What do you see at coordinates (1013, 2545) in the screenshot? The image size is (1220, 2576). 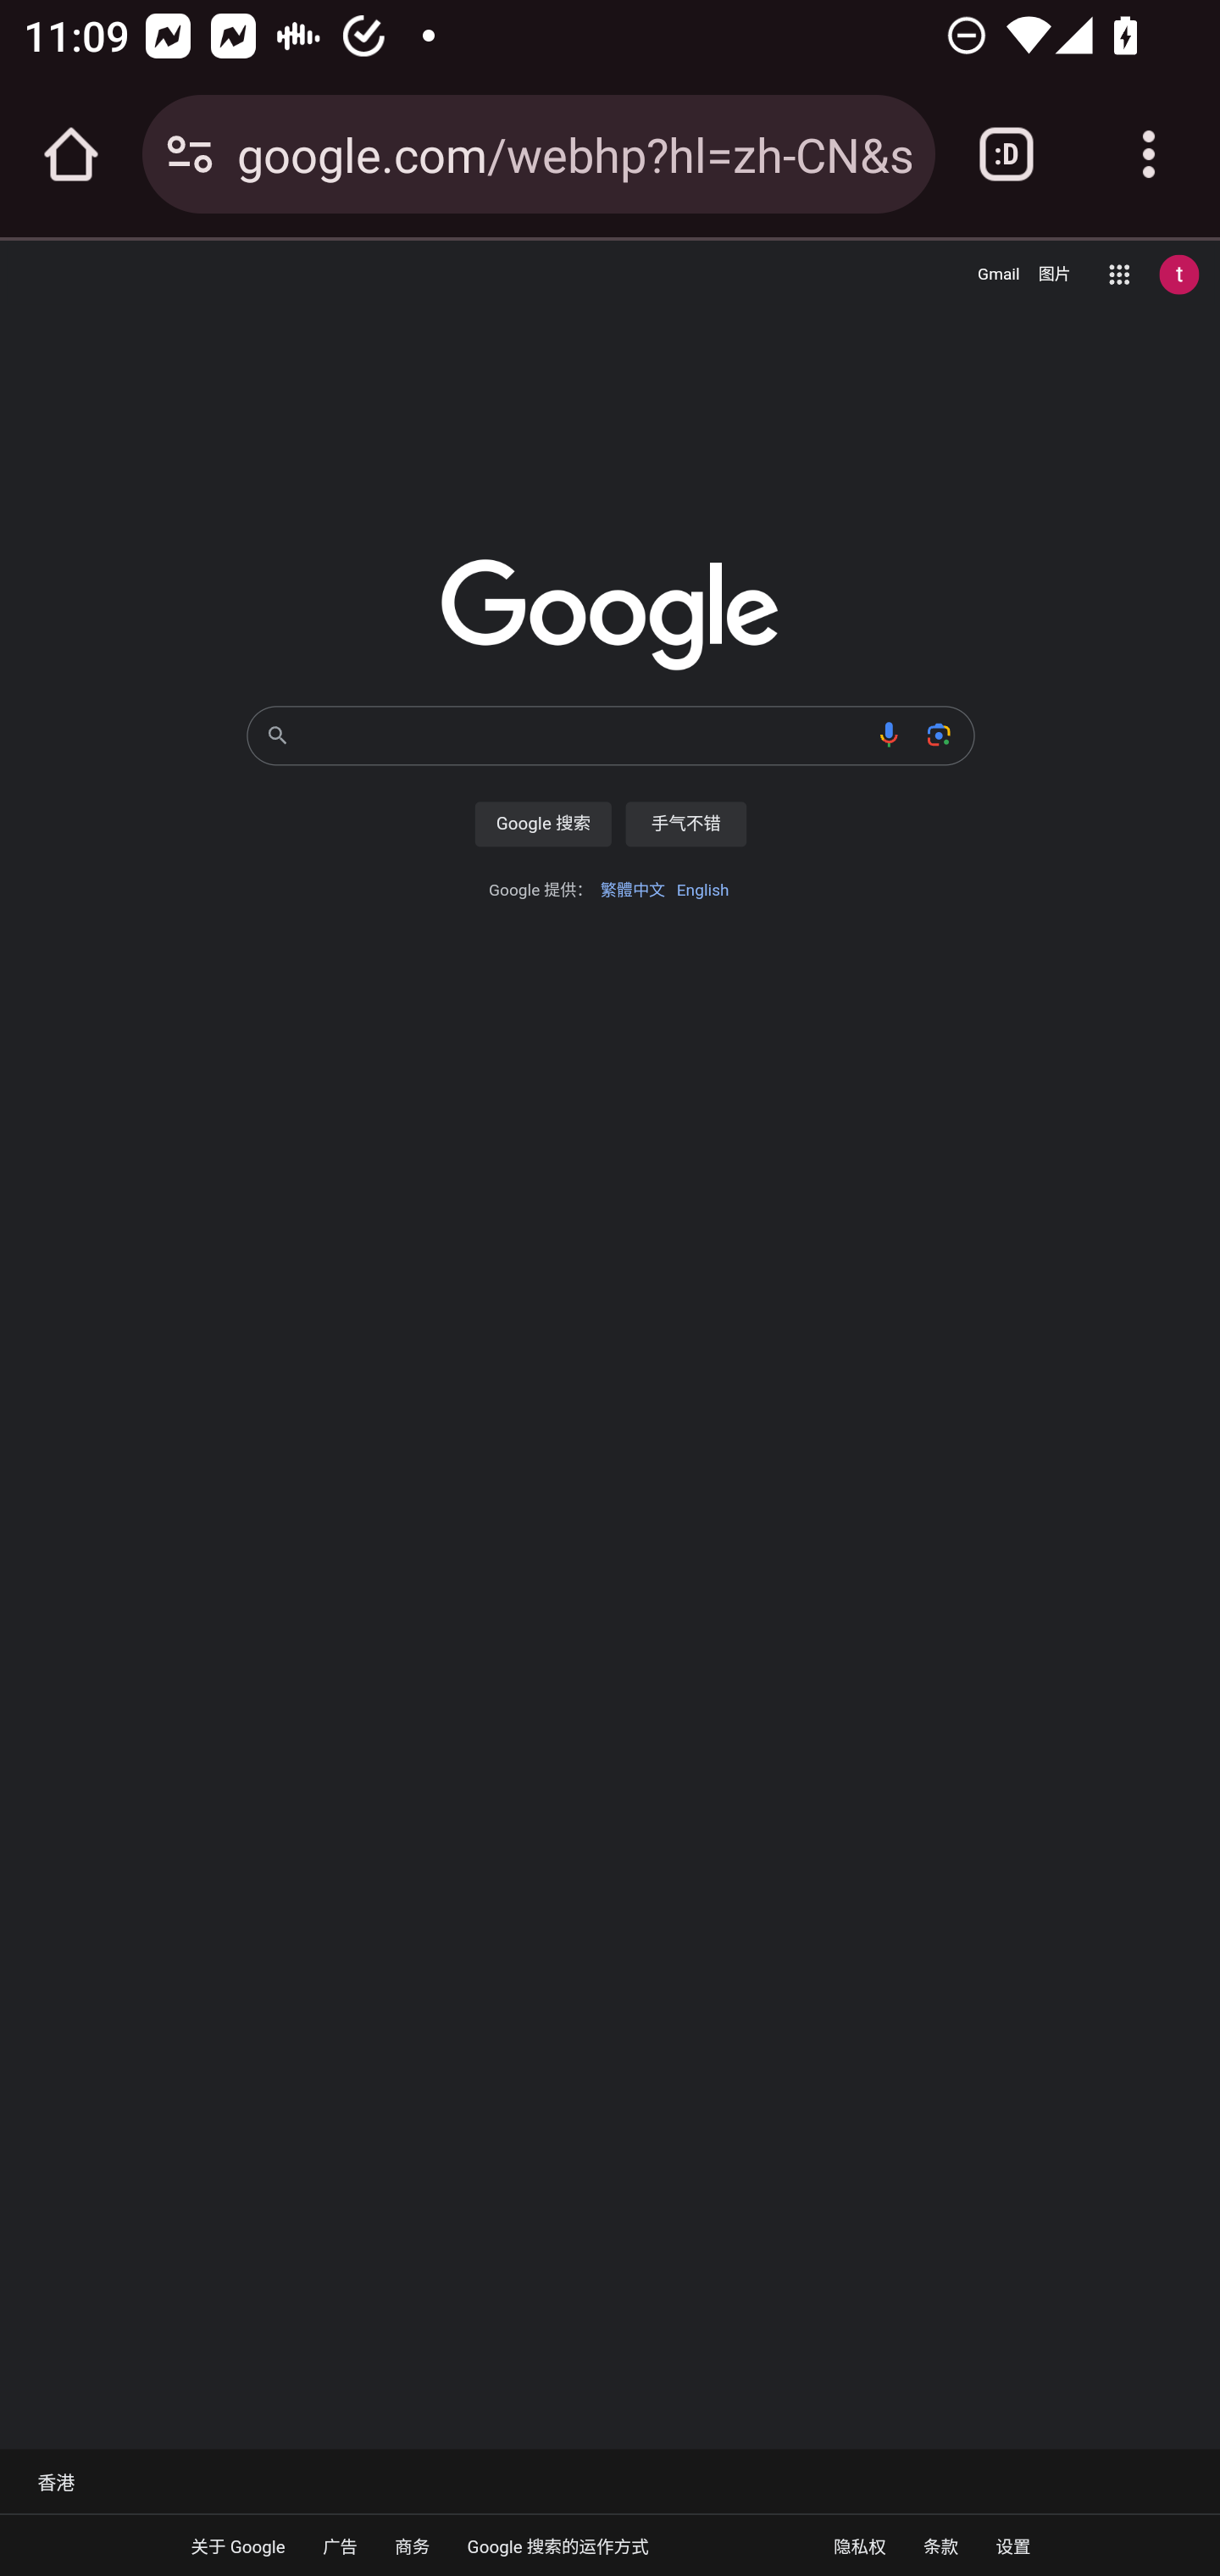 I see `设置` at bounding box center [1013, 2545].